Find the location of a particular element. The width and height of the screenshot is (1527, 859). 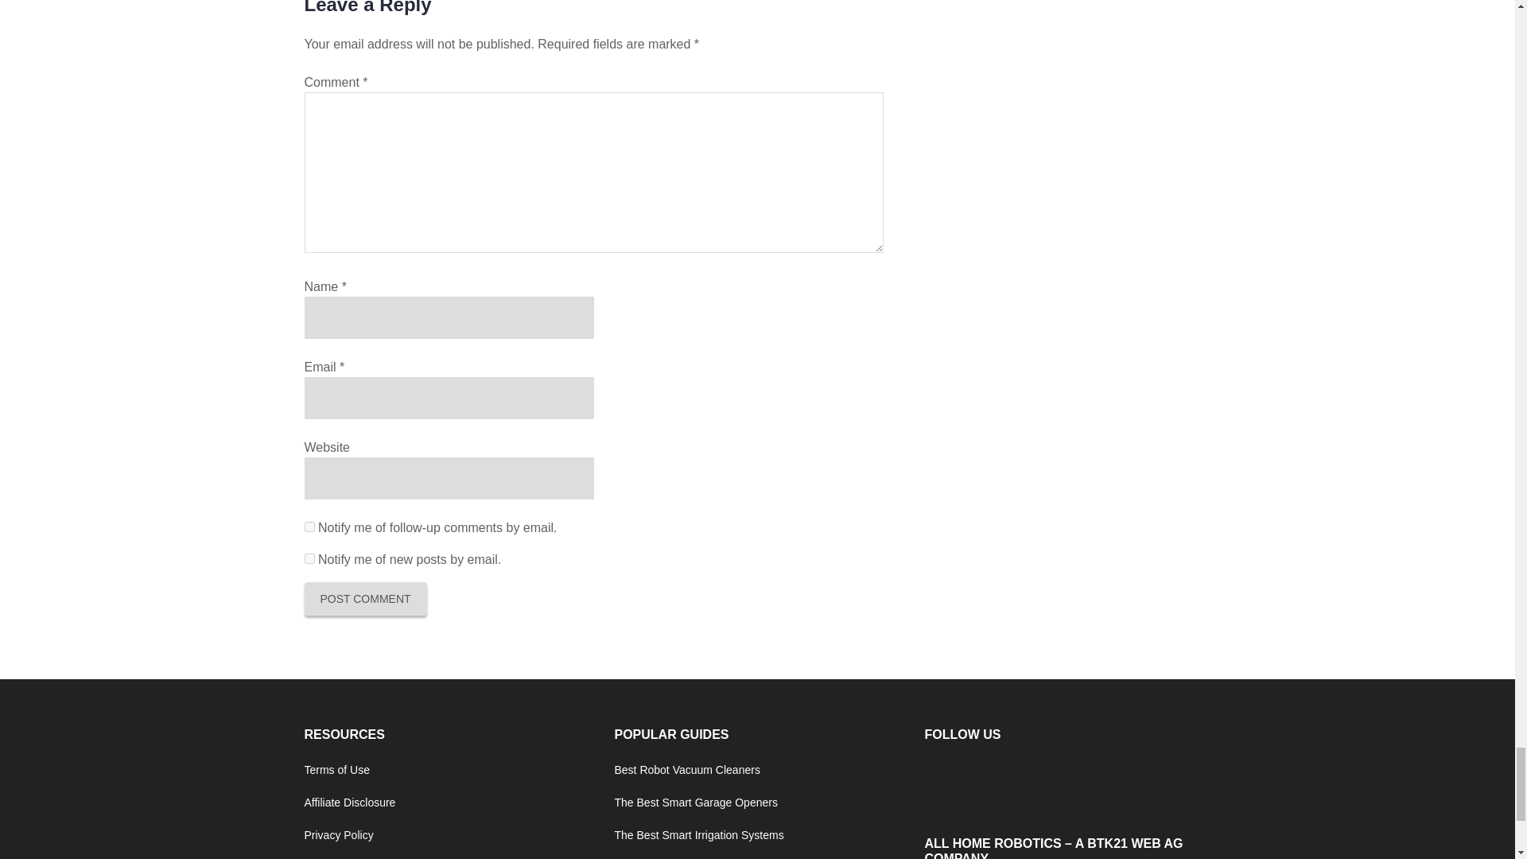

Post Comment is located at coordinates (364, 599).